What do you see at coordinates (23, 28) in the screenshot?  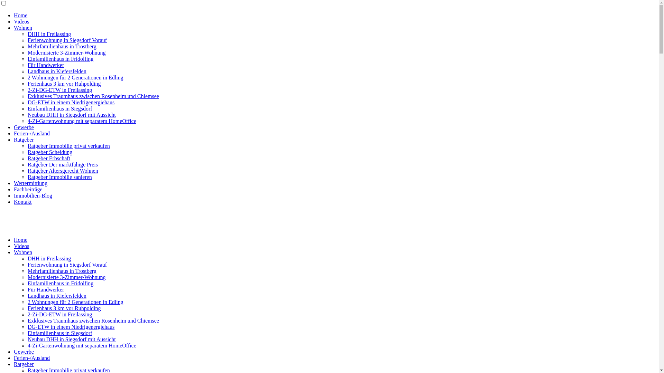 I see `Wohnen` at bounding box center [23, 28].